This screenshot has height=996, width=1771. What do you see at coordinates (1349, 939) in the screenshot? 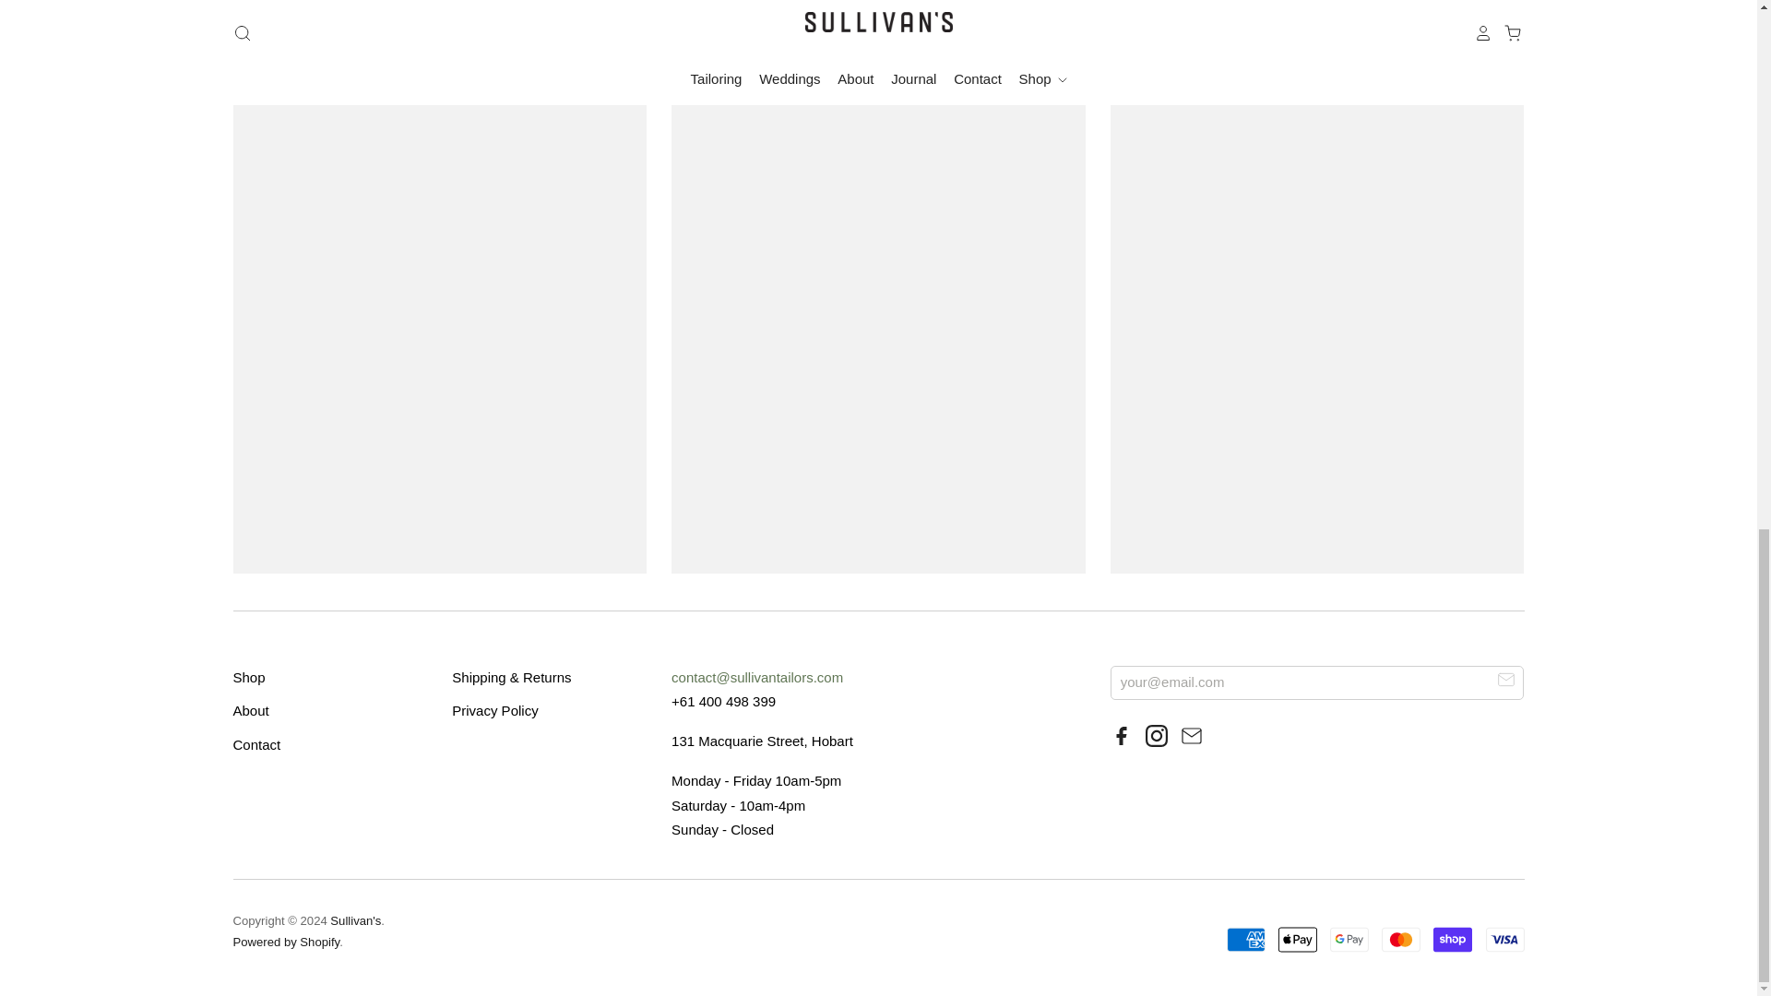
I see `Google Pay` at bounding box center [1349, 939].